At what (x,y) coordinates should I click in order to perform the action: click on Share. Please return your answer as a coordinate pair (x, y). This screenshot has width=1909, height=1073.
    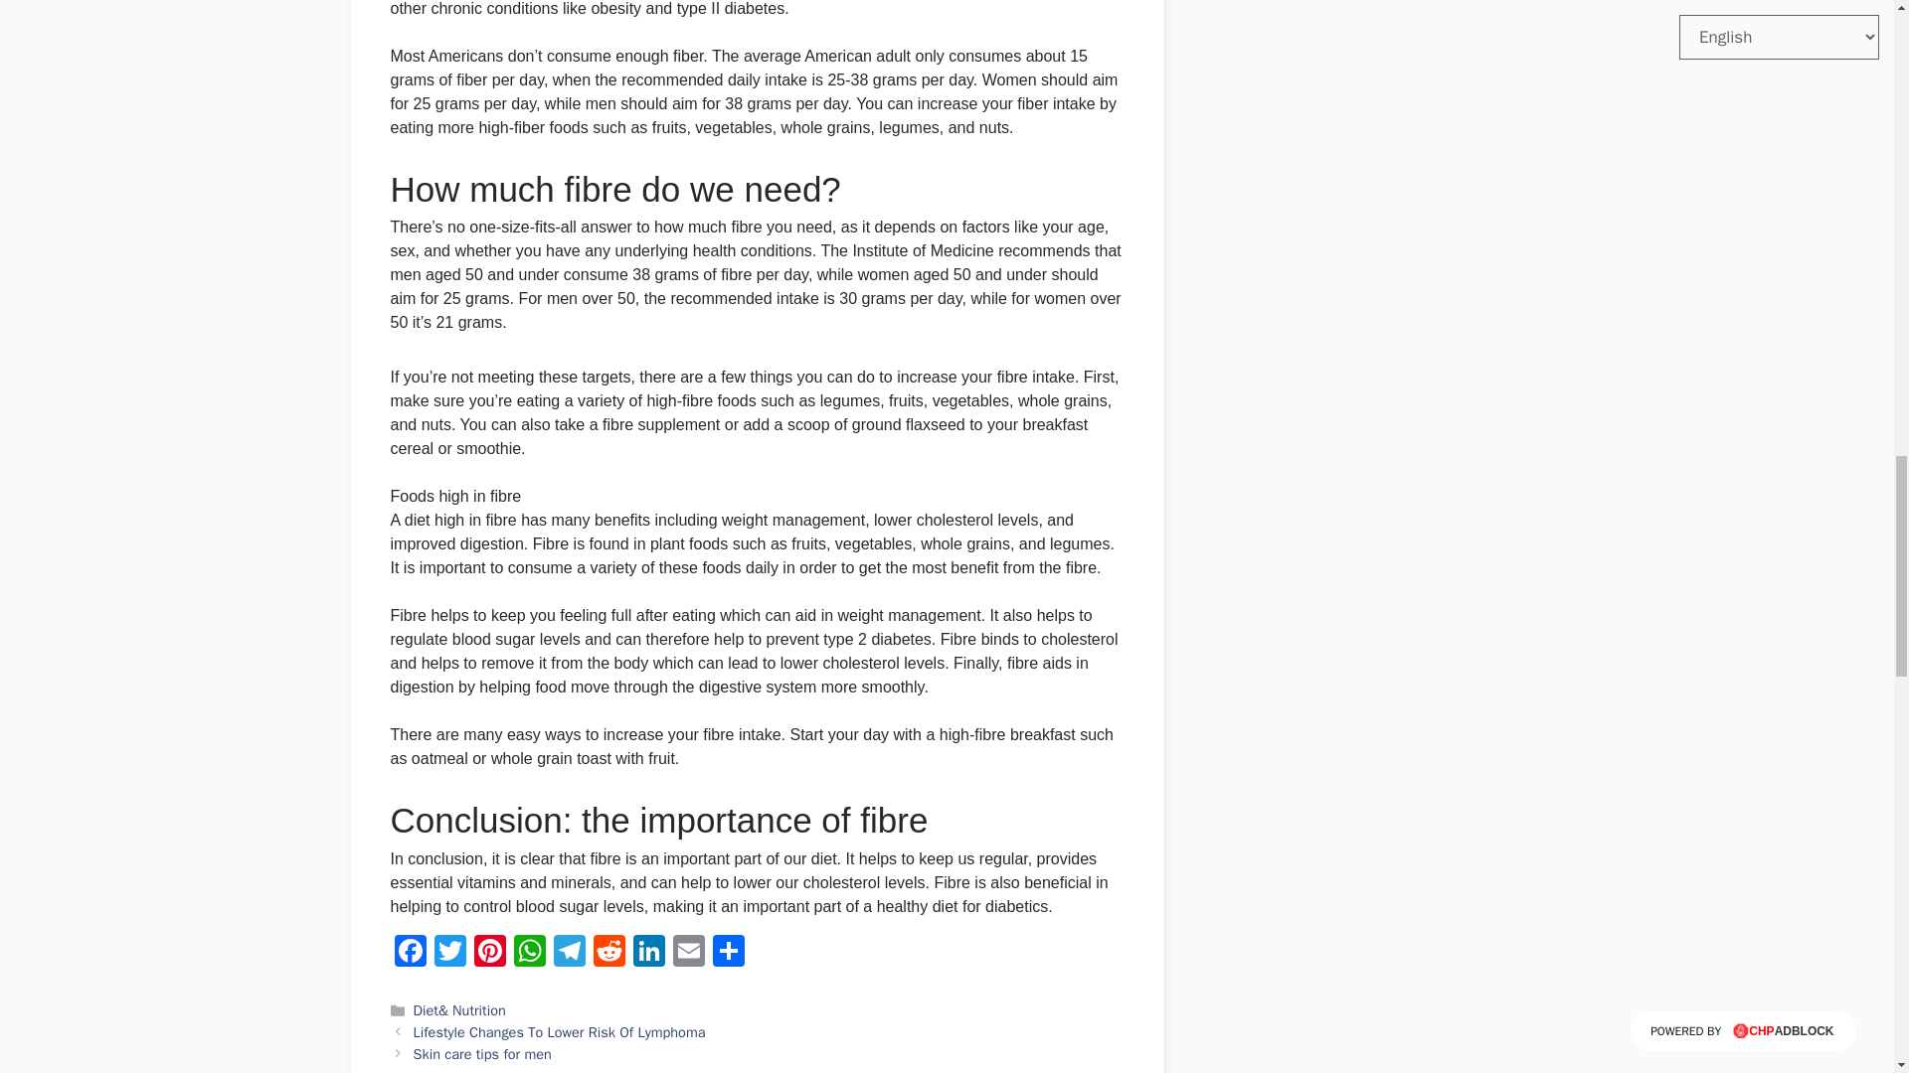
    Looking at the image, I should click on (728, 953).